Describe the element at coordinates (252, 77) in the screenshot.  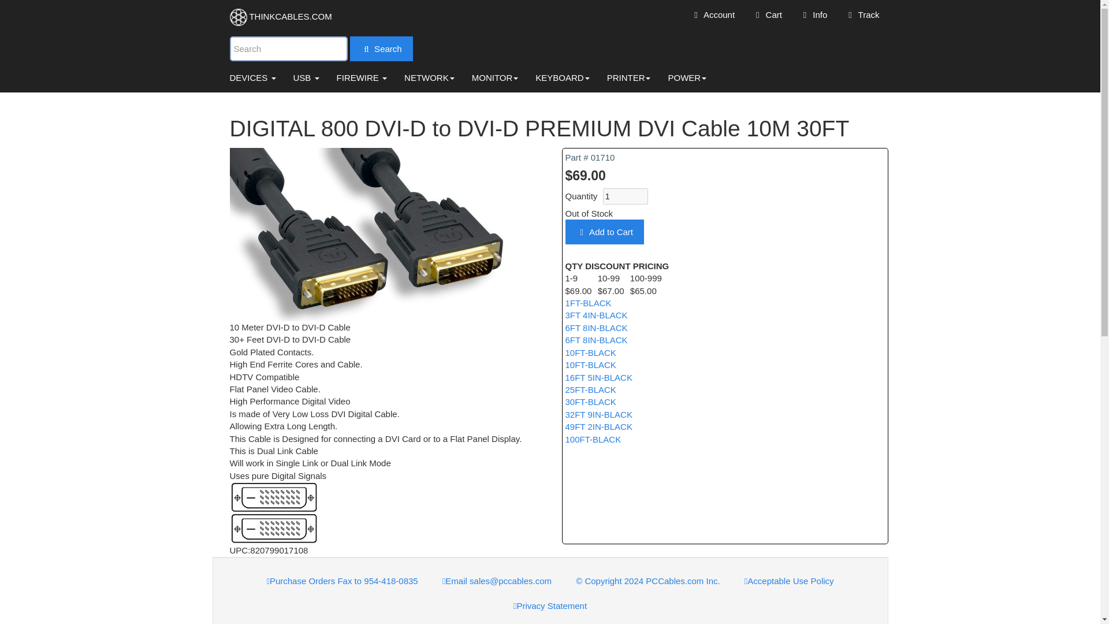
I see `DEVICES` at that location.